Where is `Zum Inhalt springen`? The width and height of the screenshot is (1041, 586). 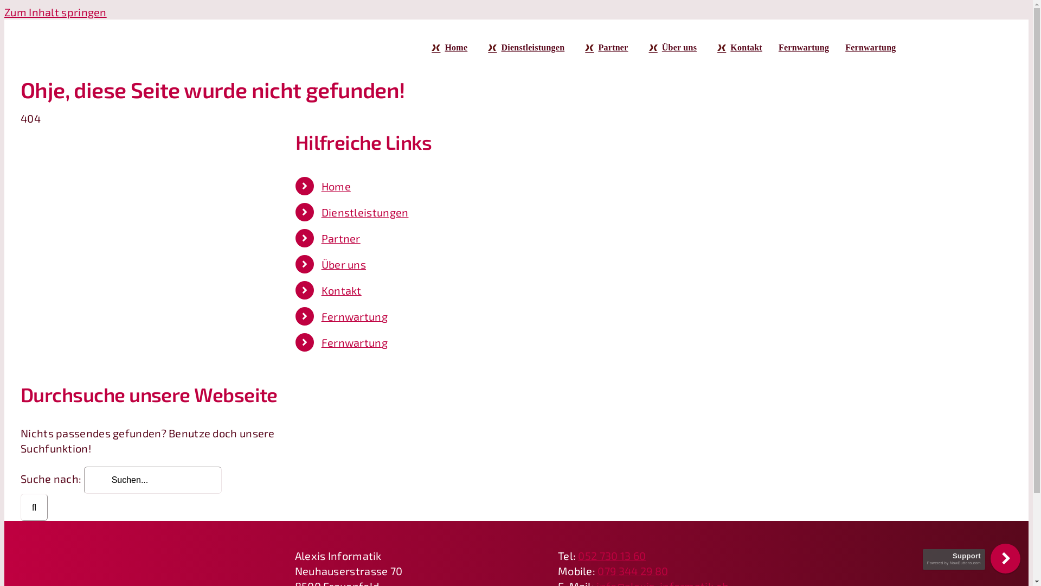 Zum Inhalt springen is located at coordinates (55, 12).